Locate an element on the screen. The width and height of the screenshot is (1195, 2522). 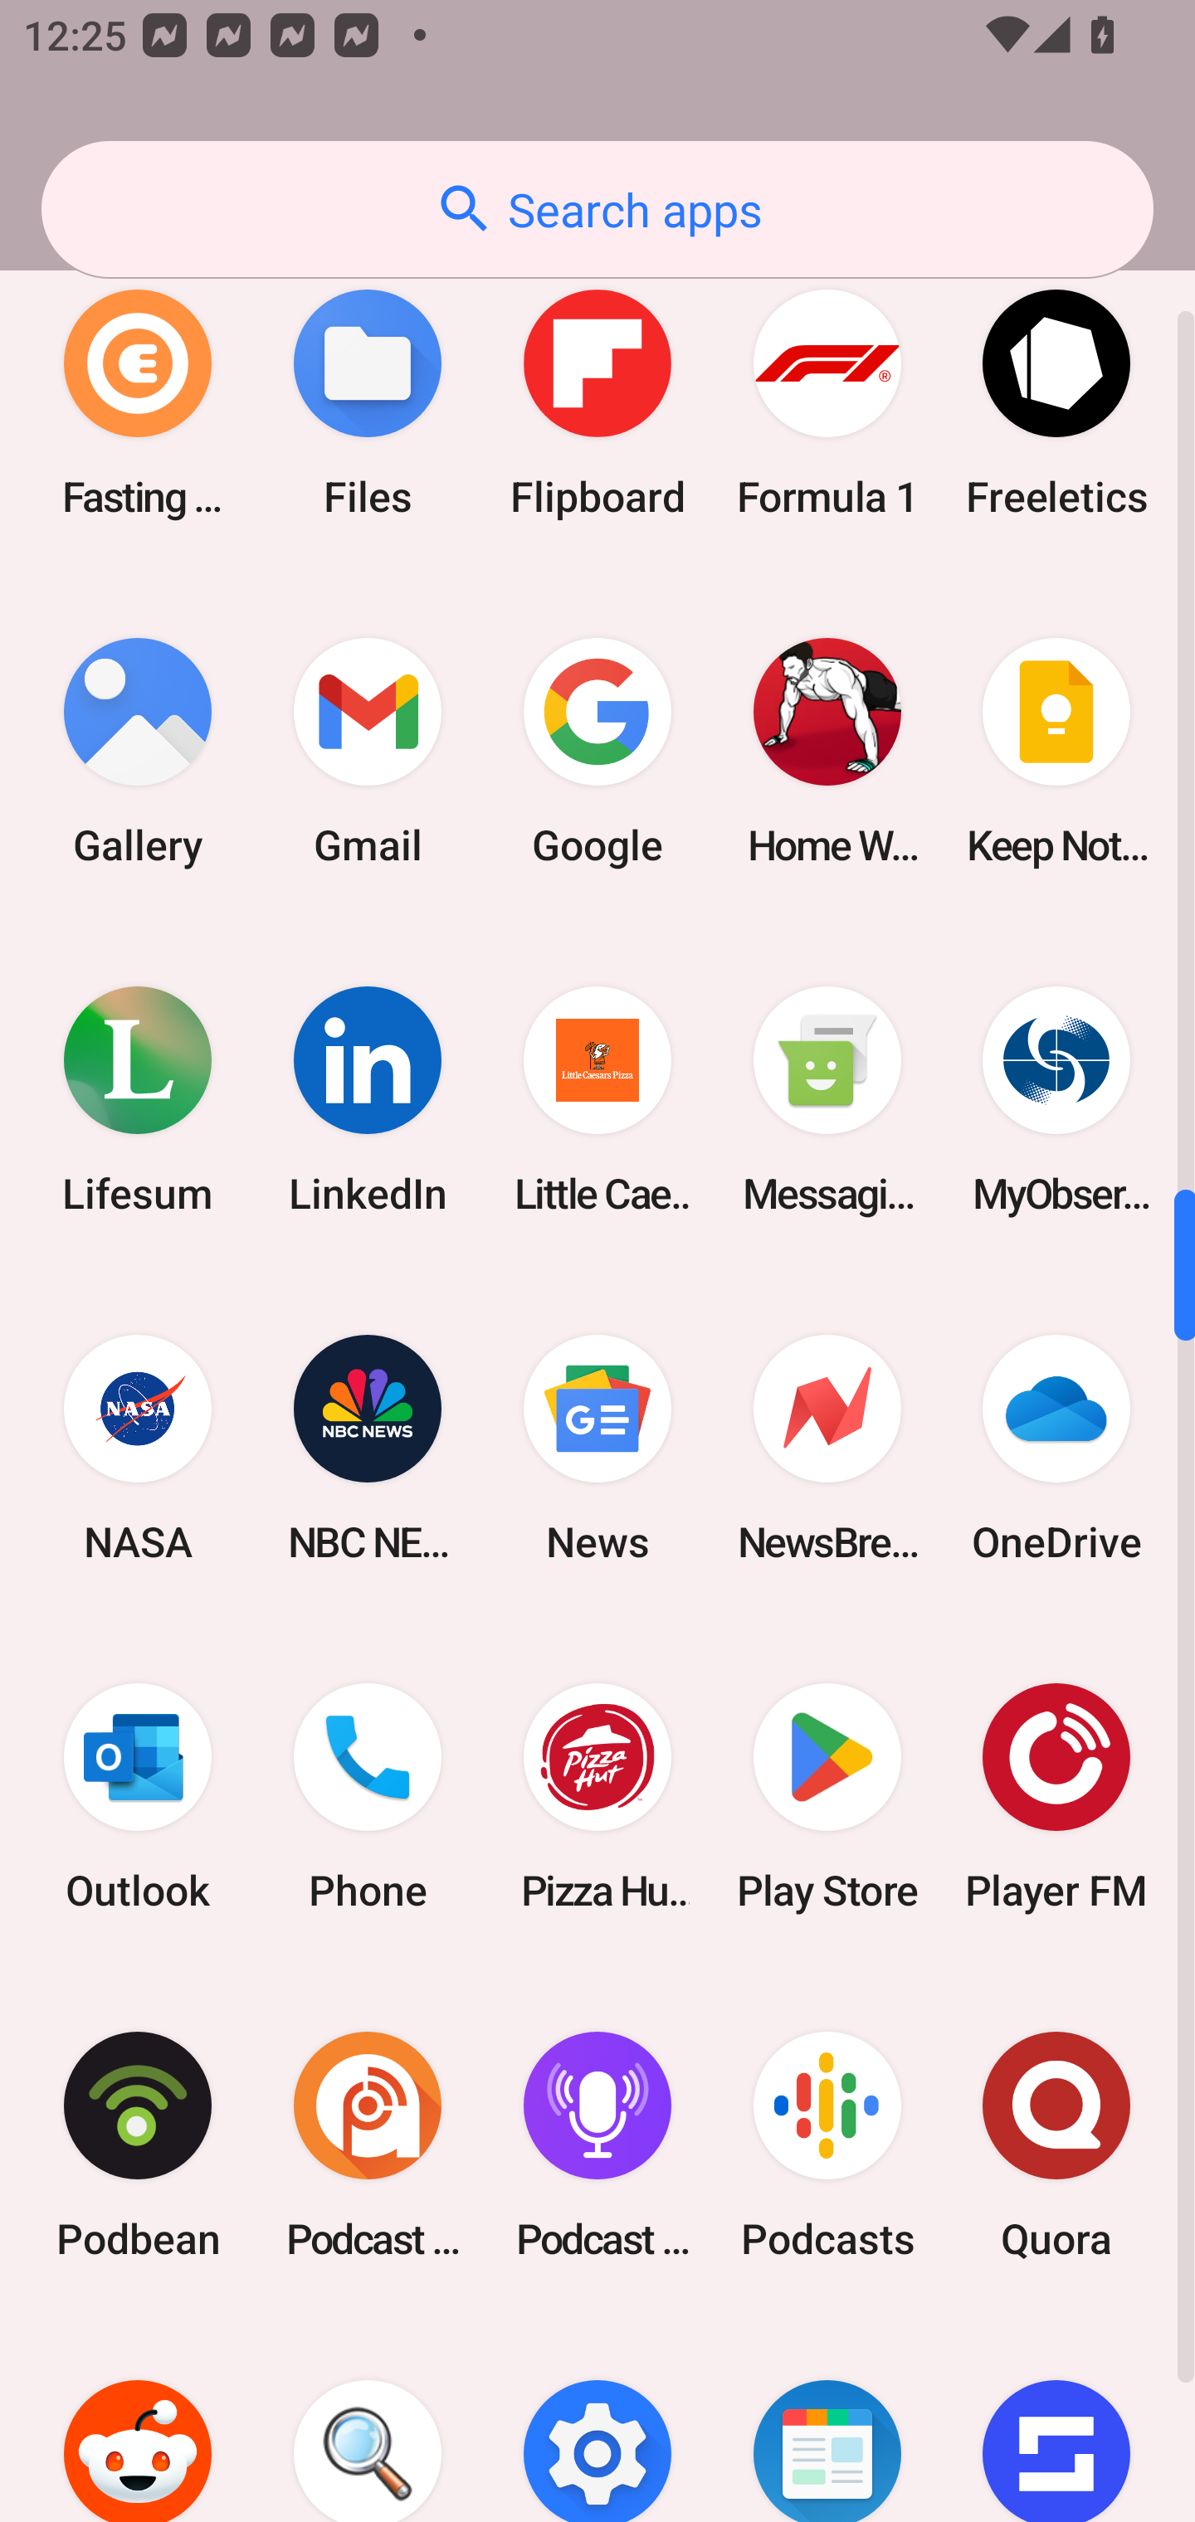
Lifesum is located at coordinates (138, 1099).